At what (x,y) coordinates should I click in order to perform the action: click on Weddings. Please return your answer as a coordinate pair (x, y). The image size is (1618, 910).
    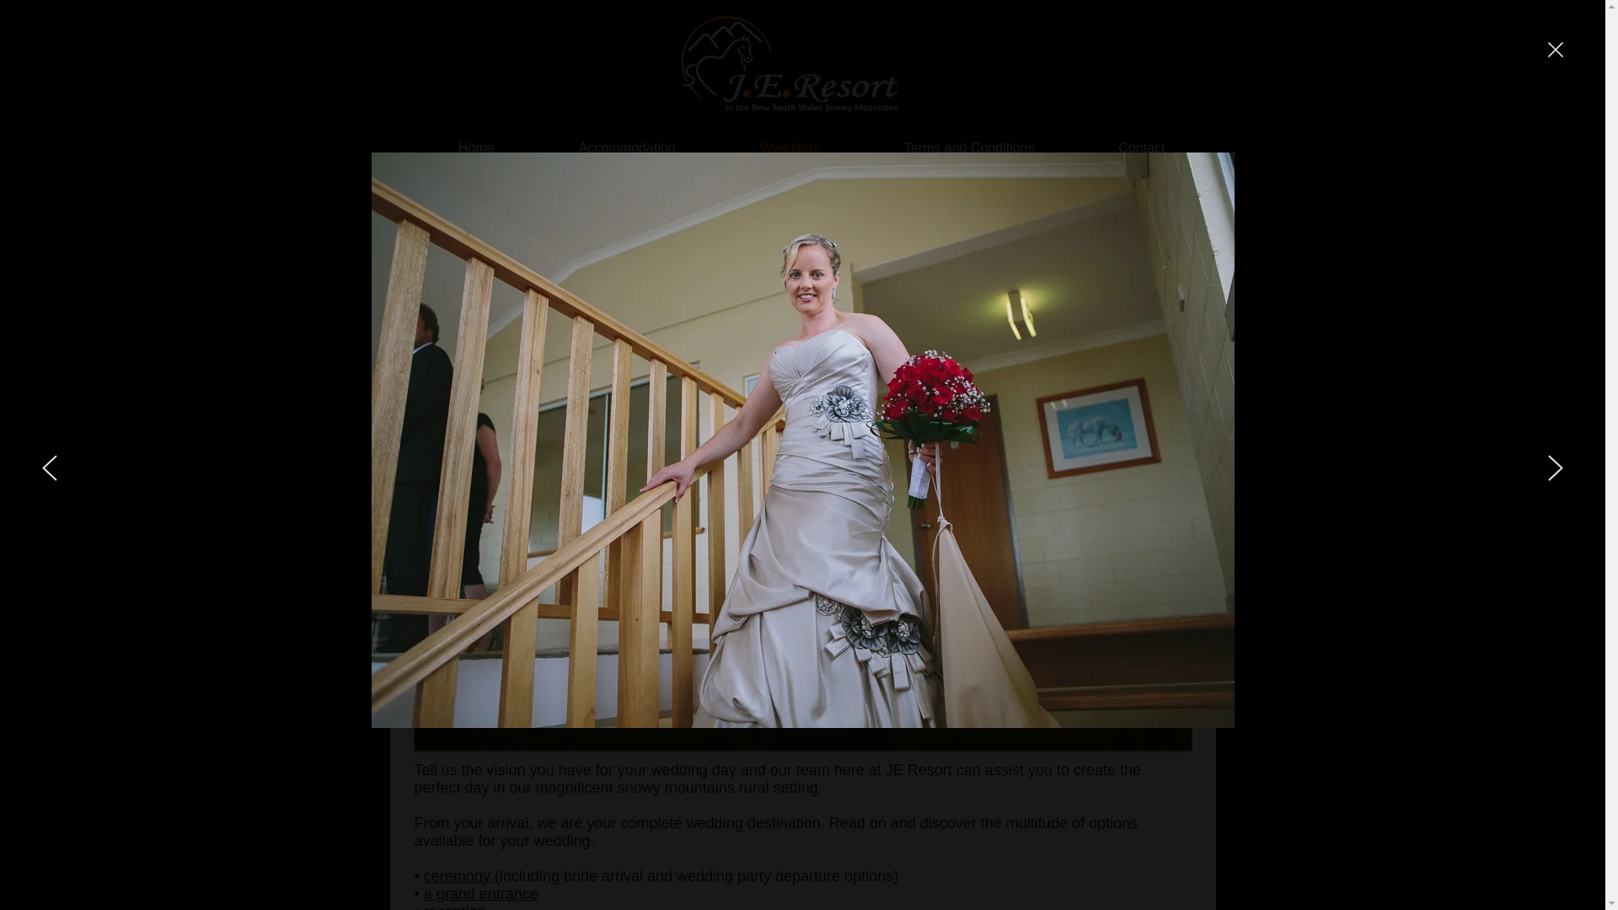
    Looking at the image, I should click on (765, 147).